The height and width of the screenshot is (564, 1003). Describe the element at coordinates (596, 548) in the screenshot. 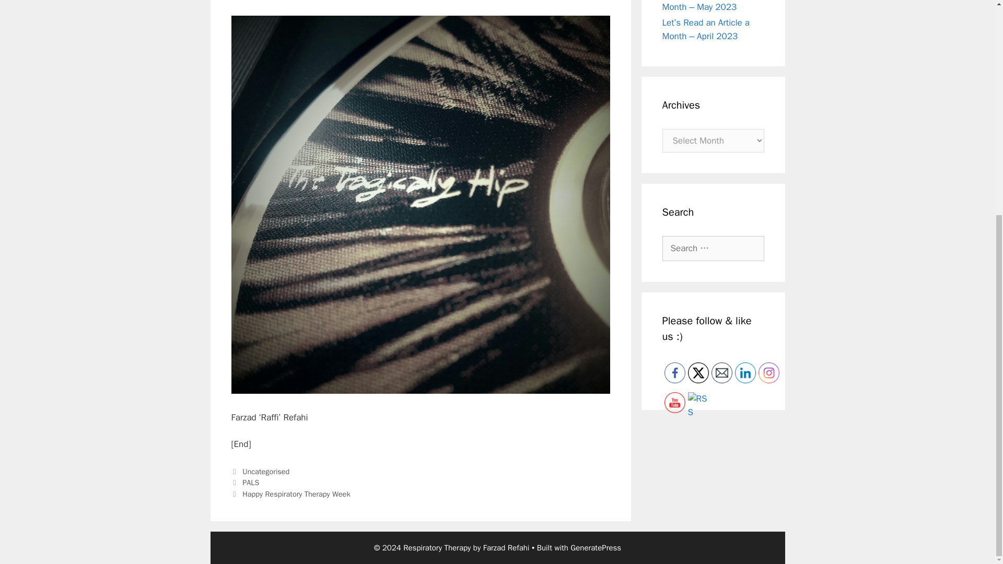

I see `GeneratePress` at that location.